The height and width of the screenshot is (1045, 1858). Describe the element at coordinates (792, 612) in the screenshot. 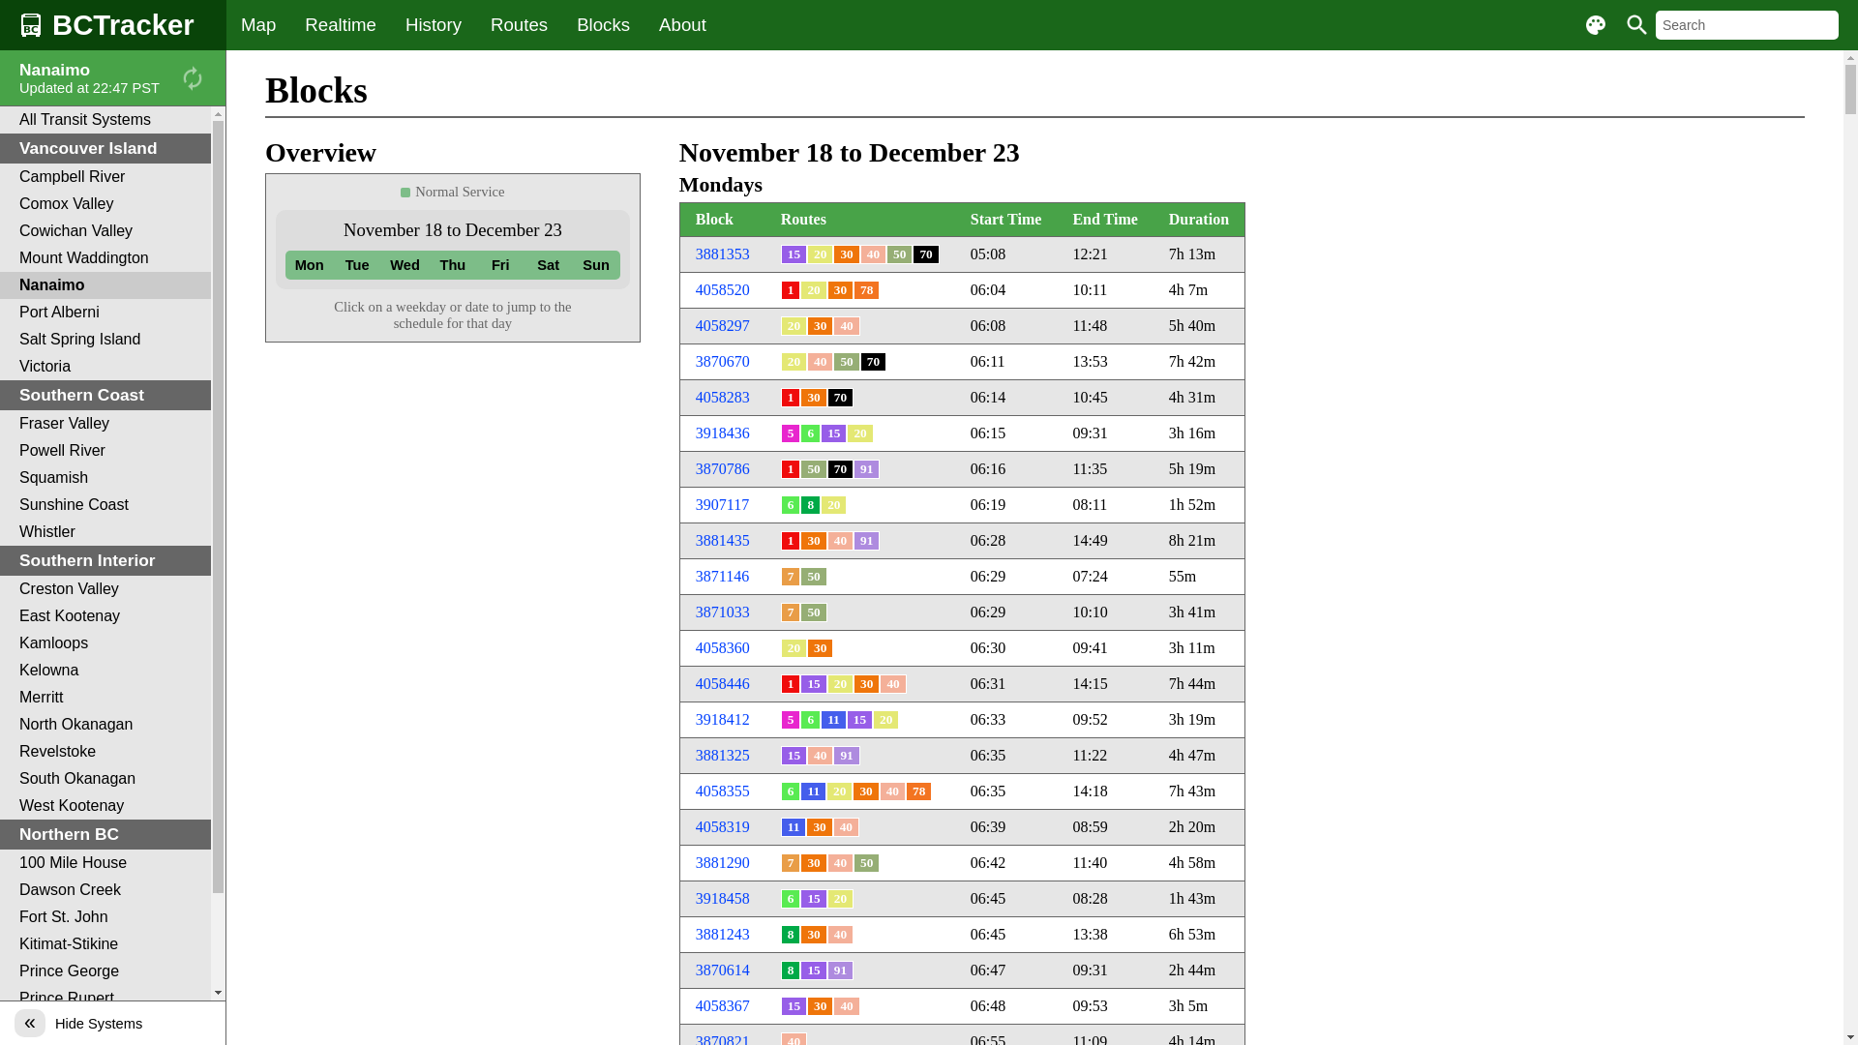

I see `7` at that location.